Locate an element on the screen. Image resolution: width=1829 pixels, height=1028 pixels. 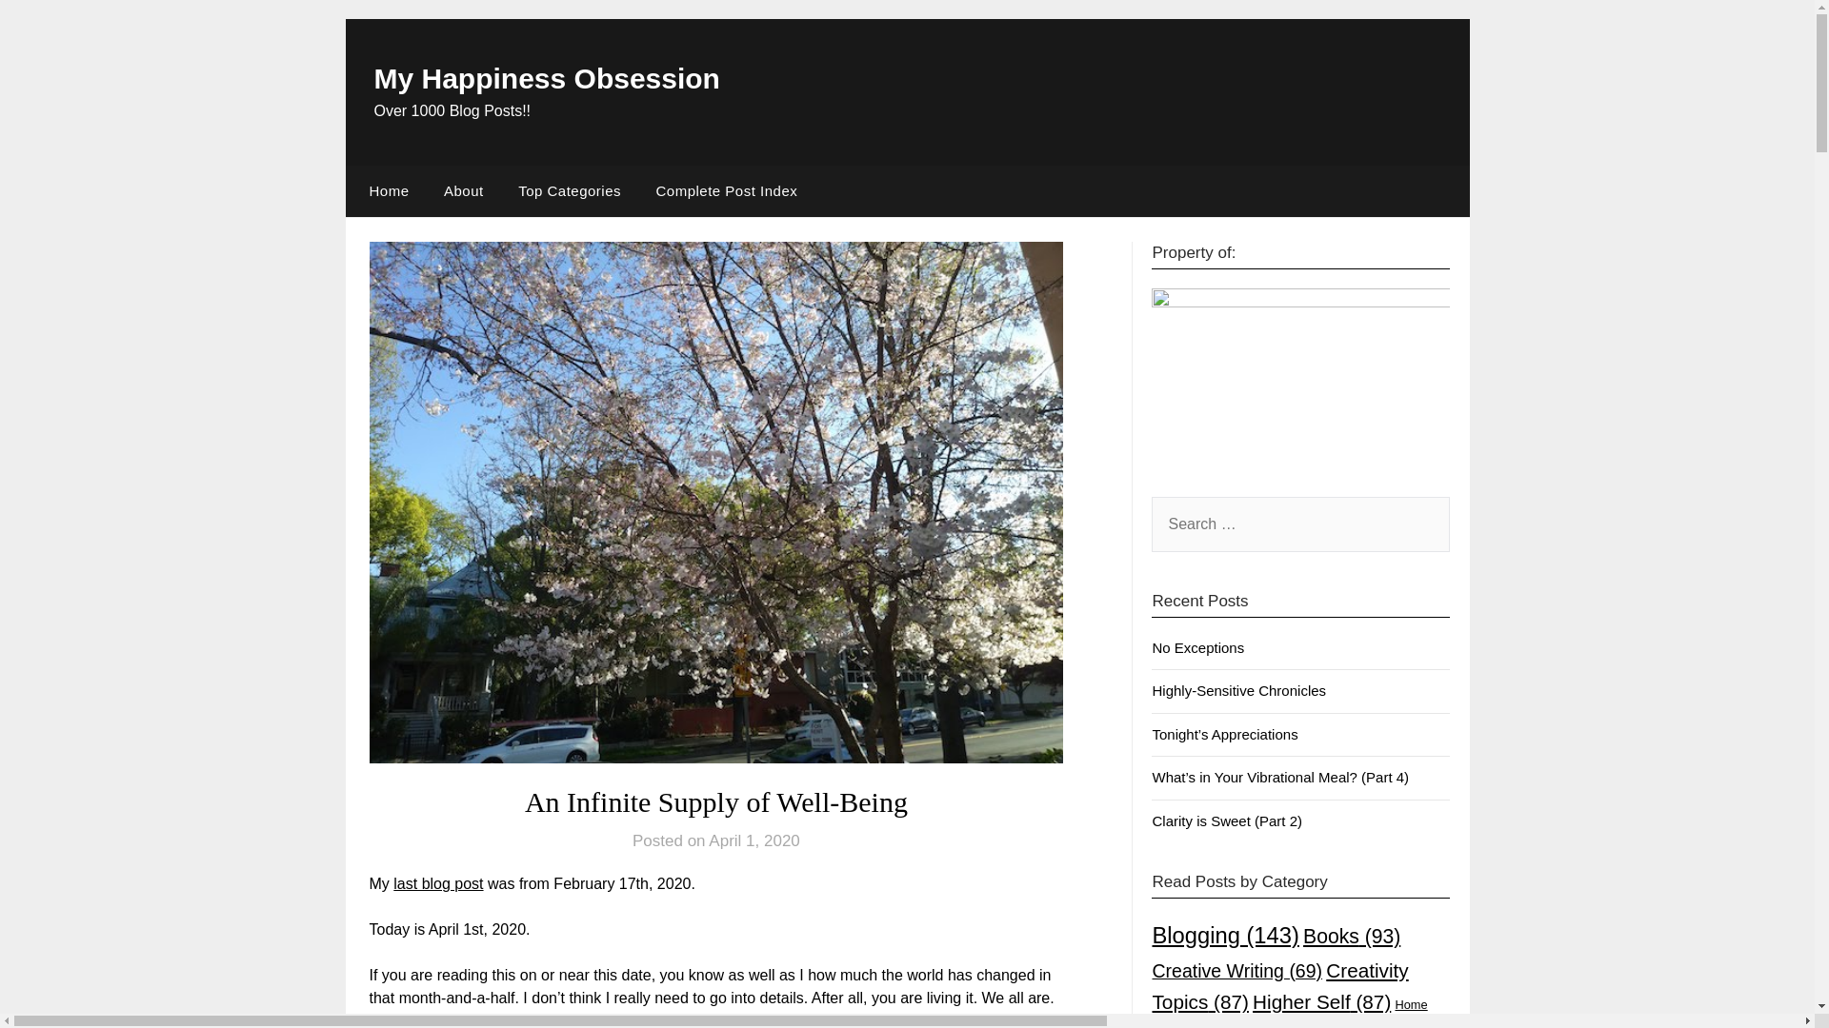
My Happiness Obsession is located at coordinates (545, 78).